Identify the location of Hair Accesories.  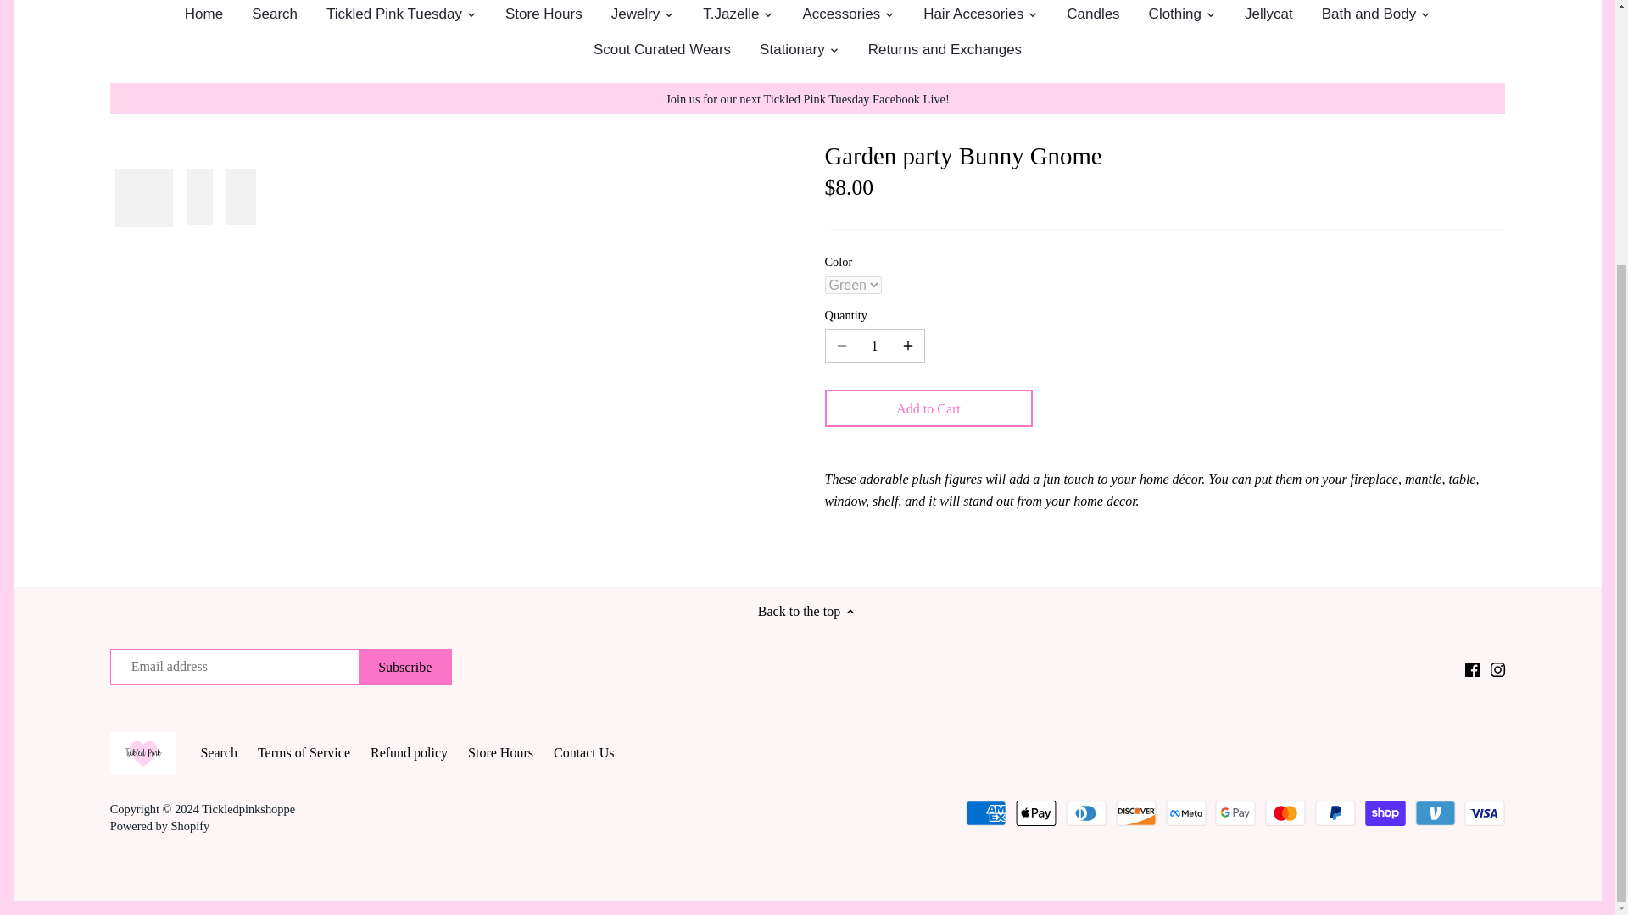
(973, 17).